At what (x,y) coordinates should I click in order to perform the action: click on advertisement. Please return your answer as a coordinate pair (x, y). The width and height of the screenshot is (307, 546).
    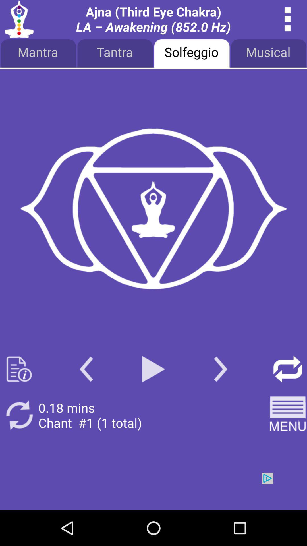
    Looking at the image, I should click on (153, 491).